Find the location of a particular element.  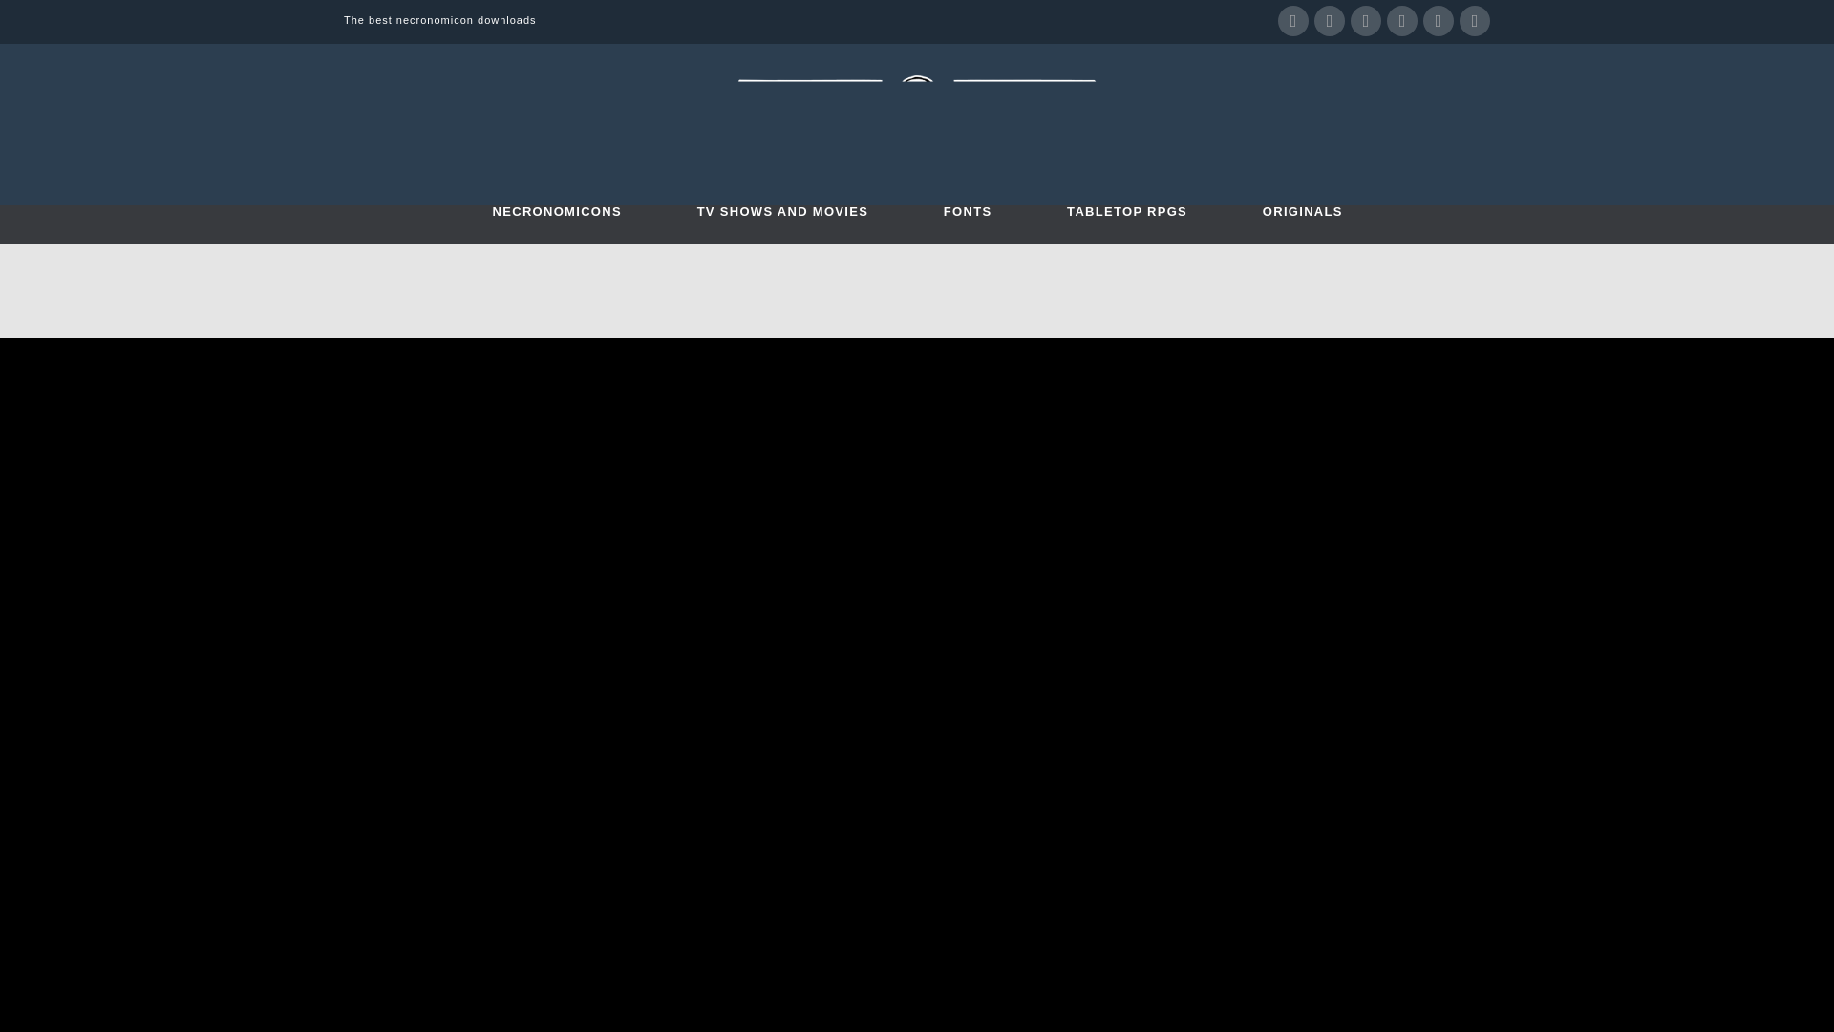

Pinterest is located at coordinates (1439, 21).